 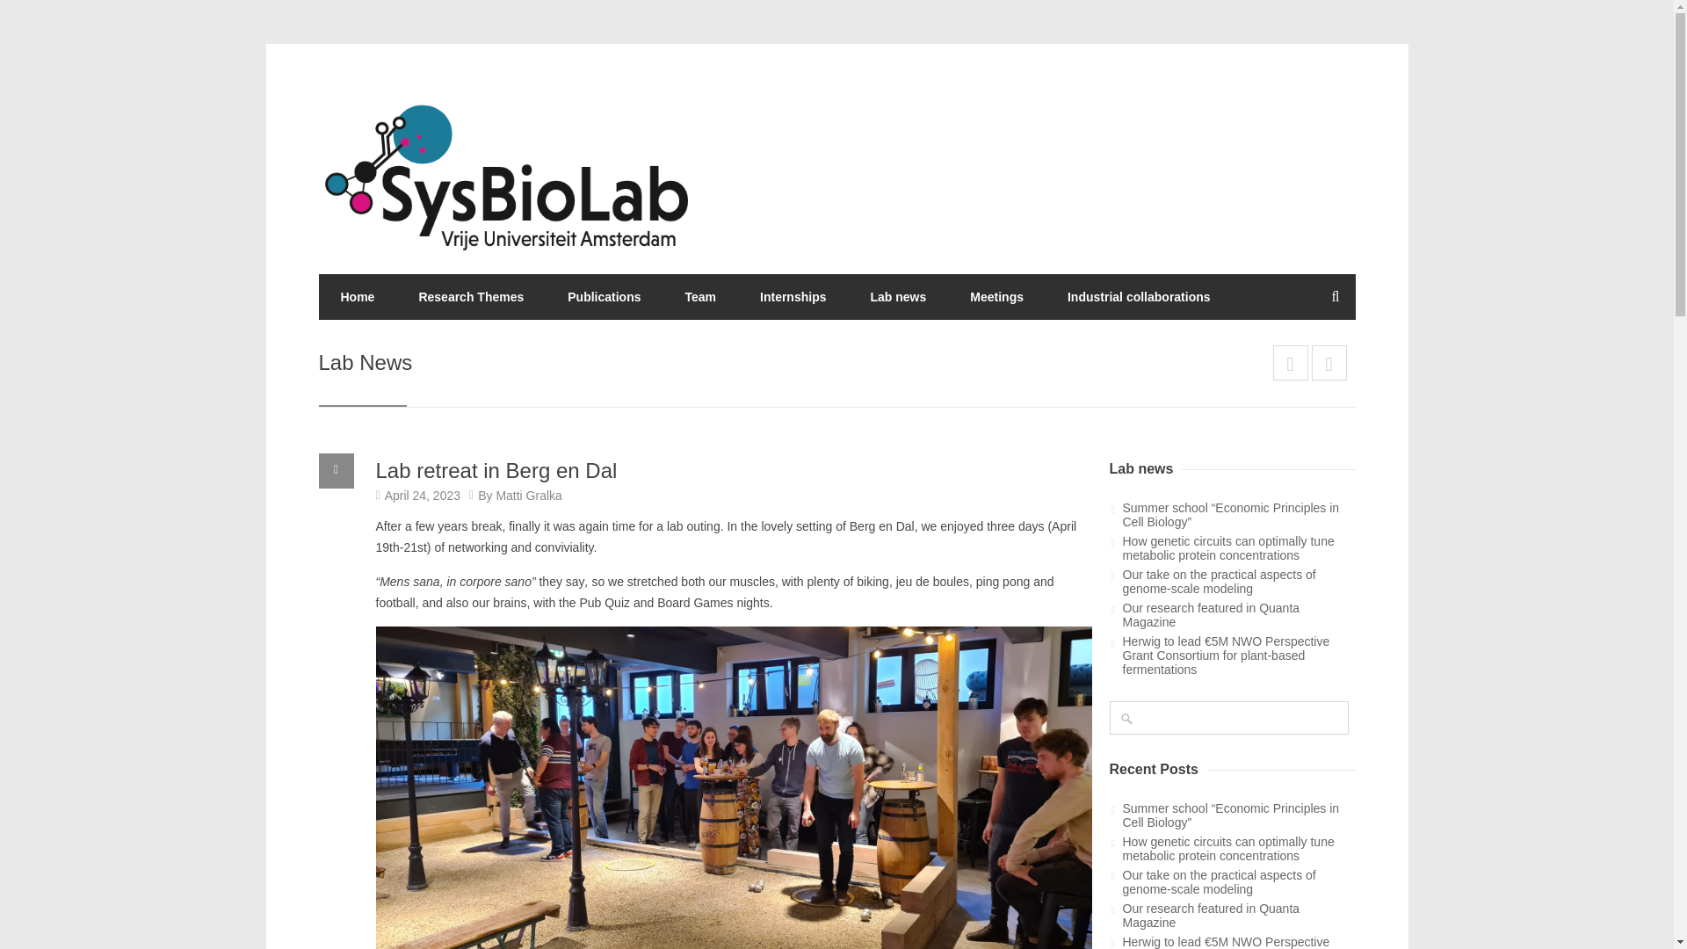 I want to click on 11:40 pm, so click(x=422, y=496).